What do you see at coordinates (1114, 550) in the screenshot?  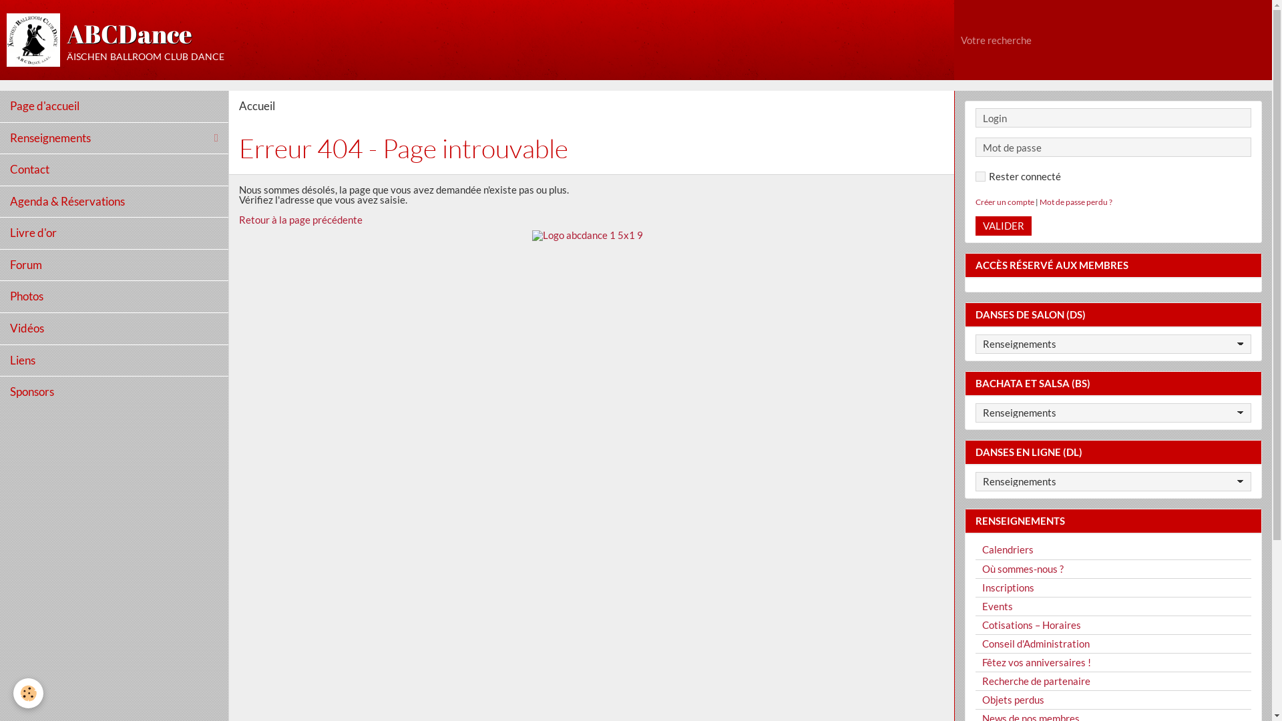 I see `Calendriers` at bounding box center [1114, 550].